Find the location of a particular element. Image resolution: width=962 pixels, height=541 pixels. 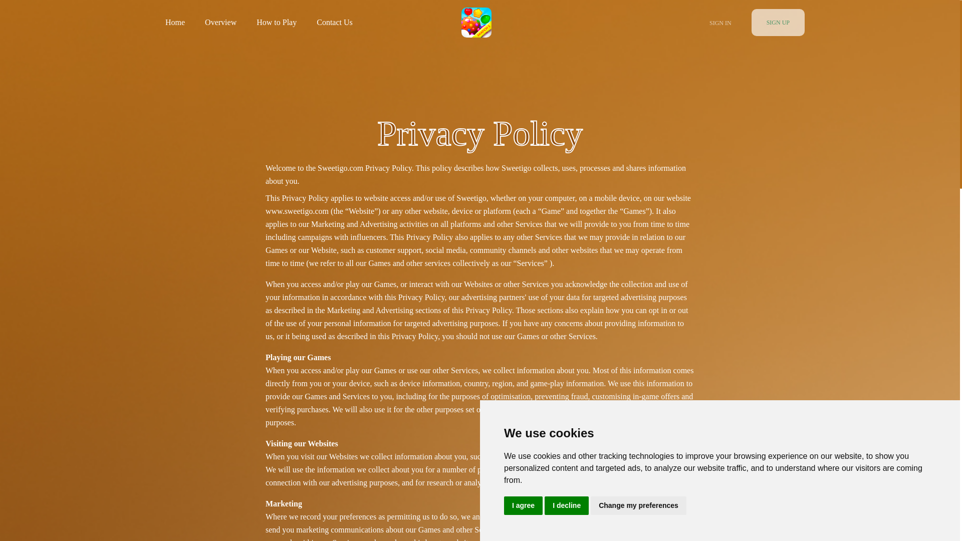

Change my preferences is located at coordinates (638, 506).